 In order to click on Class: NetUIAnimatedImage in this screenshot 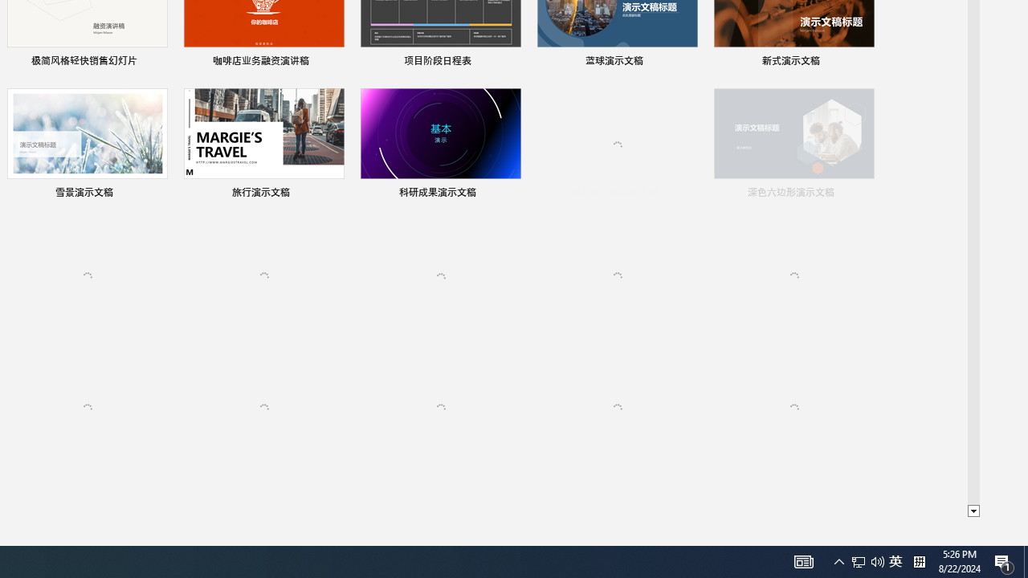, I will do `click(793, 408)`.